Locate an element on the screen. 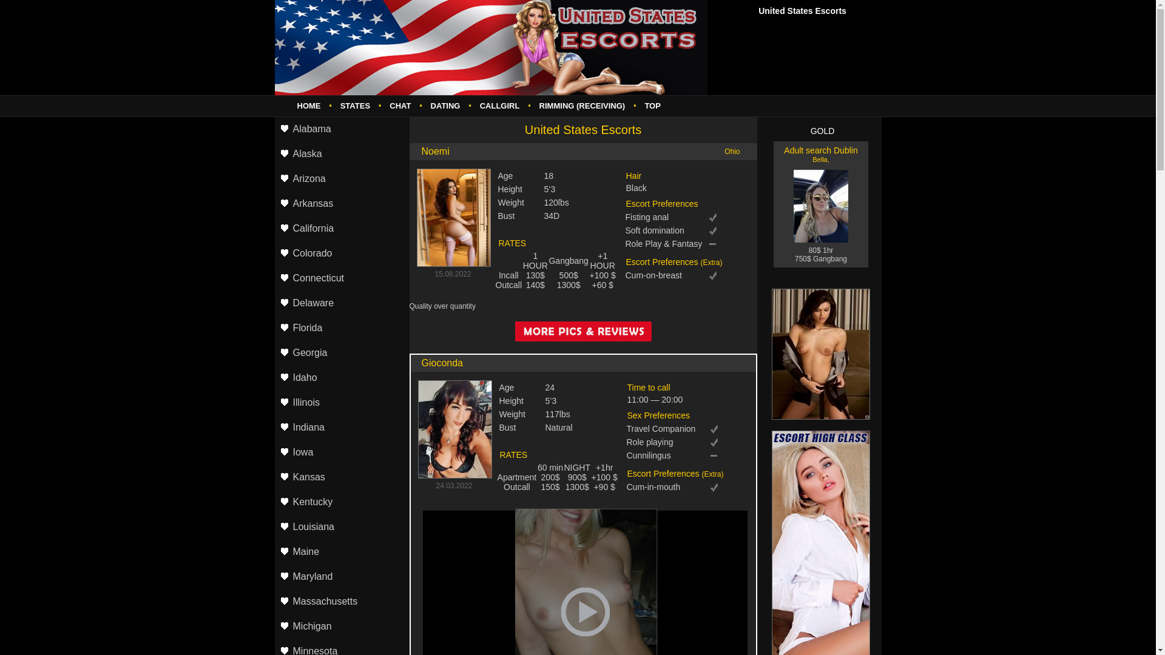  RIMMING (RECEIVING) is located at coordinates (582, 106).